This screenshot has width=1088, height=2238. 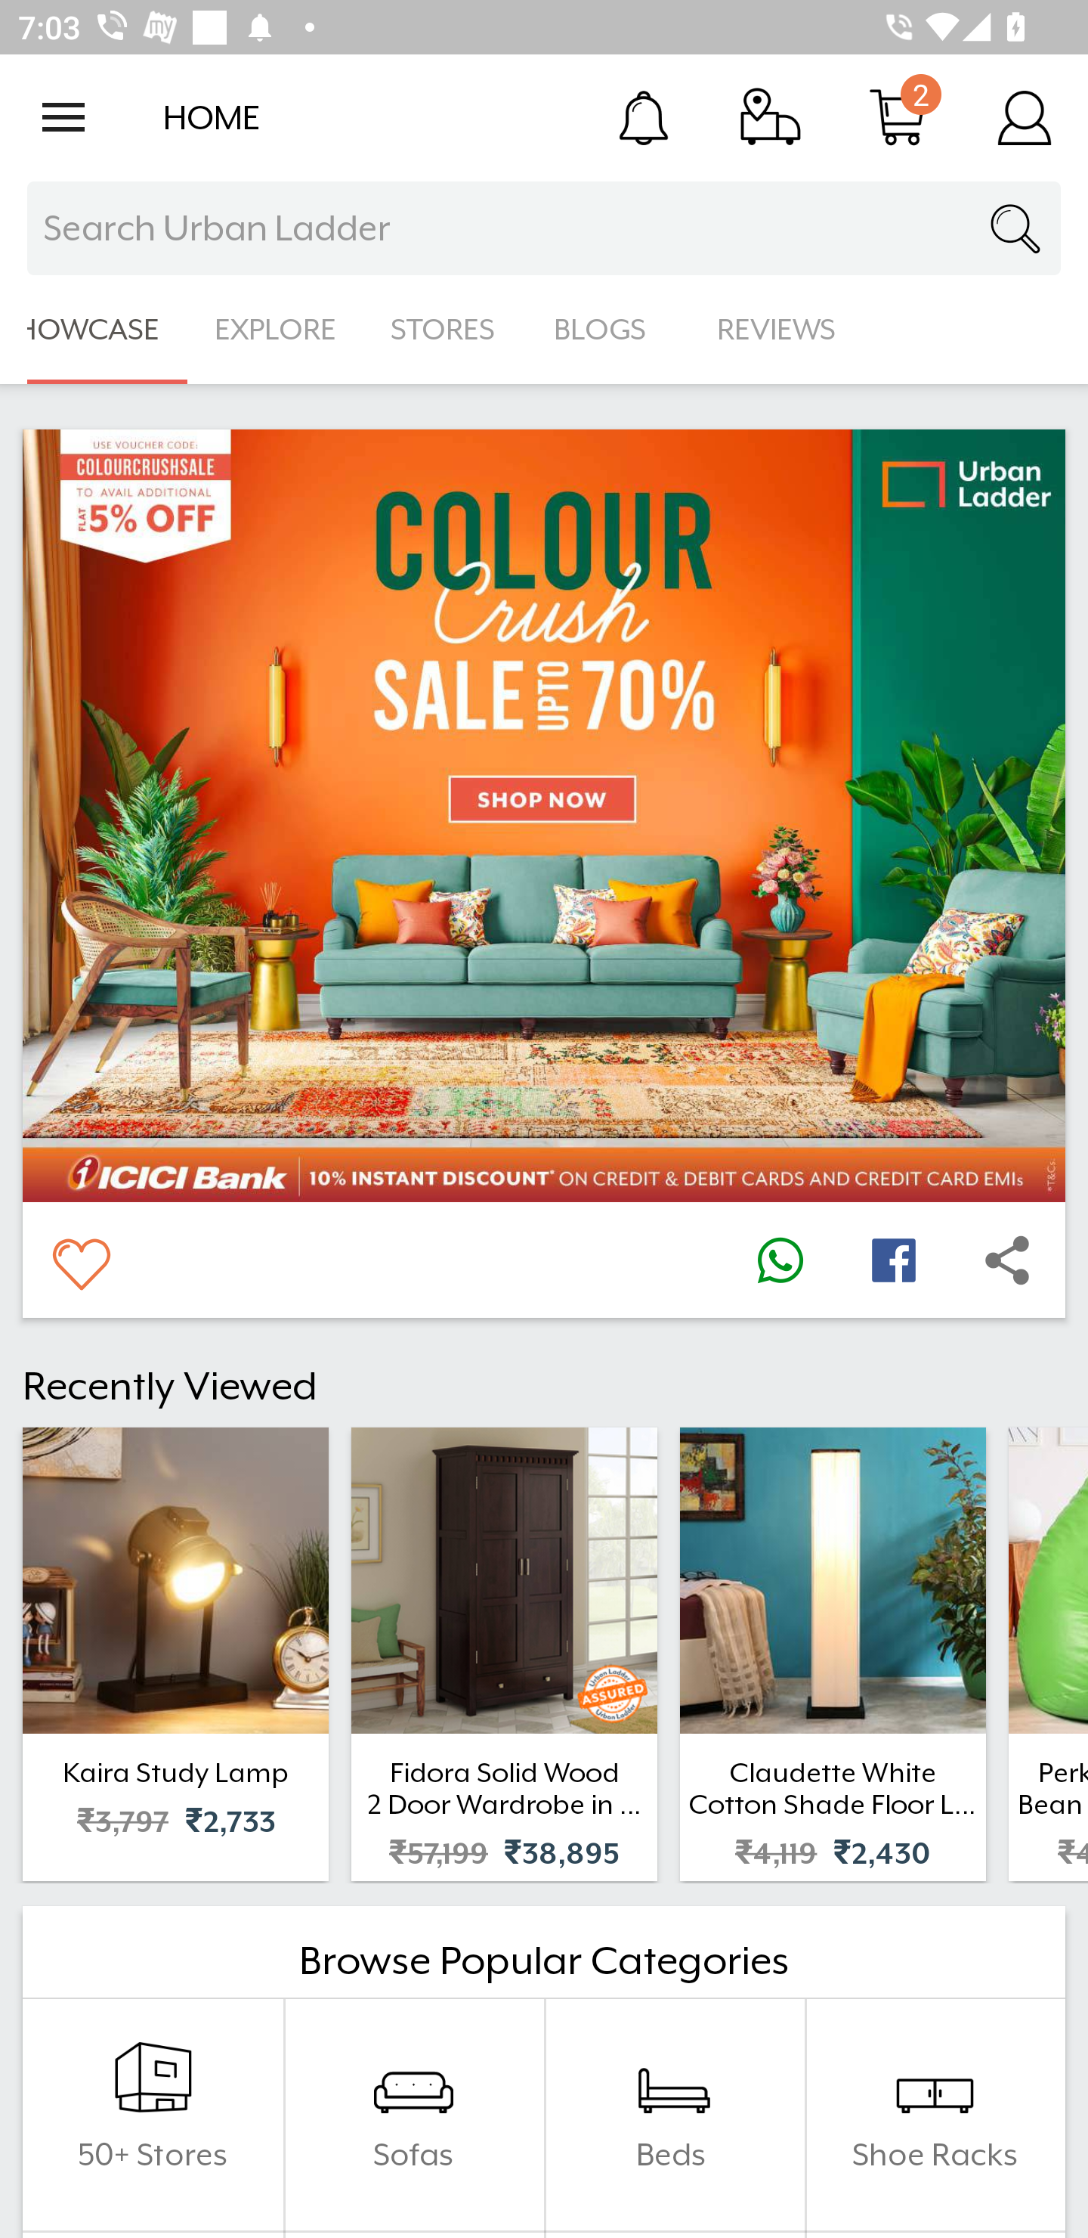 What do you see at coordinates (780, 1260) in the screenshot?
I see `` at bounding box center [780, 1260].